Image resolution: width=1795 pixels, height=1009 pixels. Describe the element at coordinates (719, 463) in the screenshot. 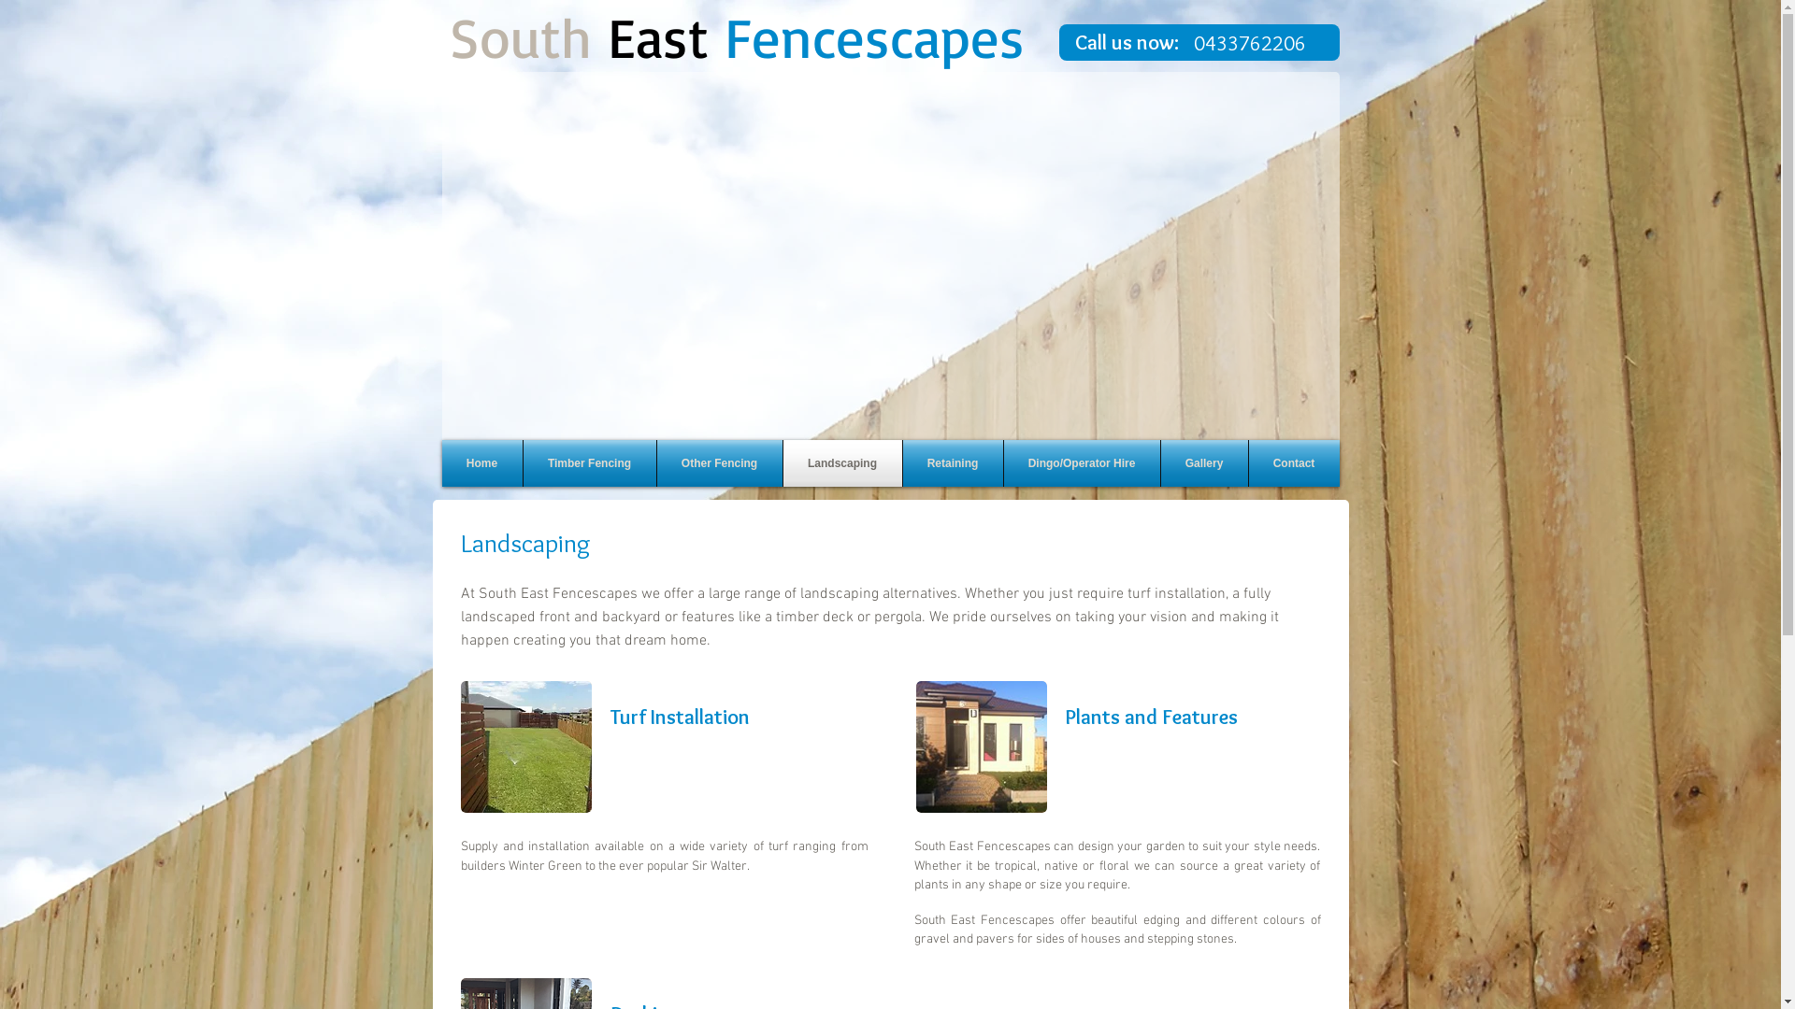

I see `Other Fencing` at that location.